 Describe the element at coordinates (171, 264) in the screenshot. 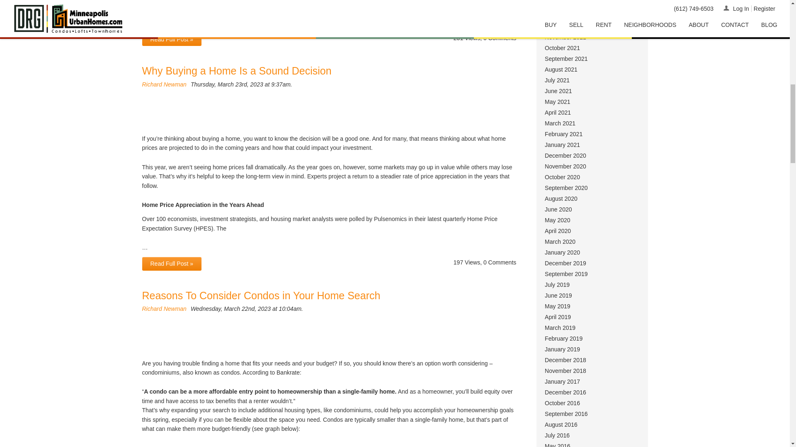

I see `Read Full Post` at that location.